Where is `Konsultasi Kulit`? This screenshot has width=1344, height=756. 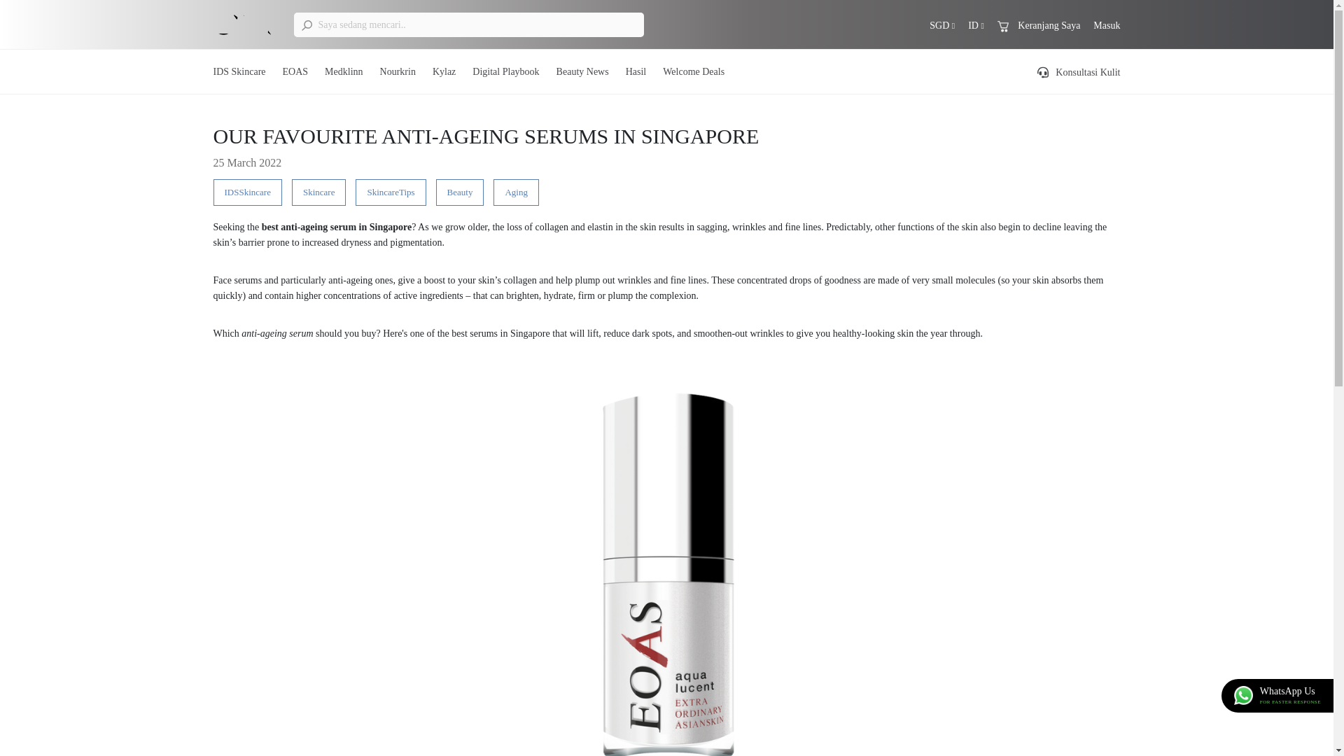
Konsultasi Kulit is located at coordinates (1079, 73).